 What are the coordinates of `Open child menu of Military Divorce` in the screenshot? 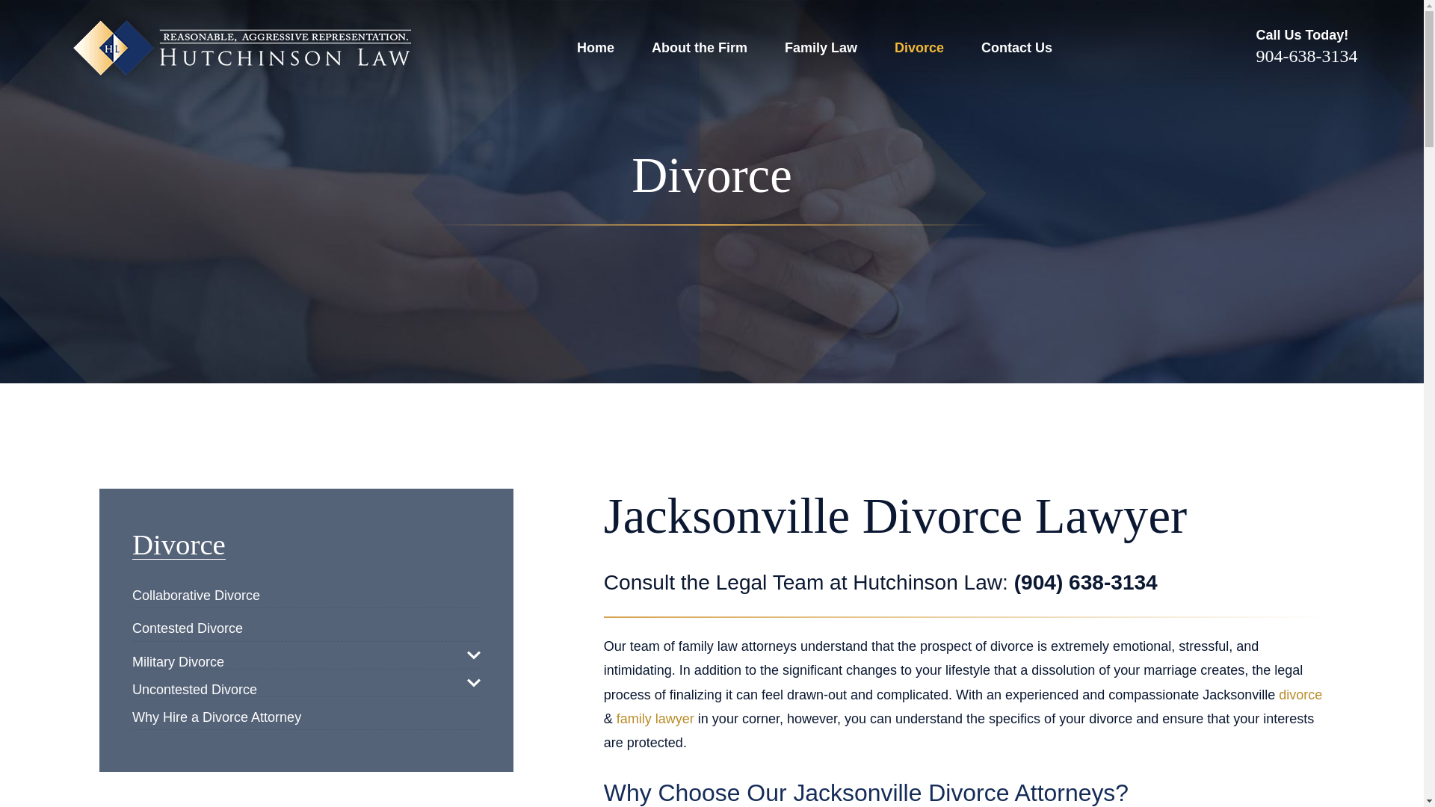 It's located at (474, 655).